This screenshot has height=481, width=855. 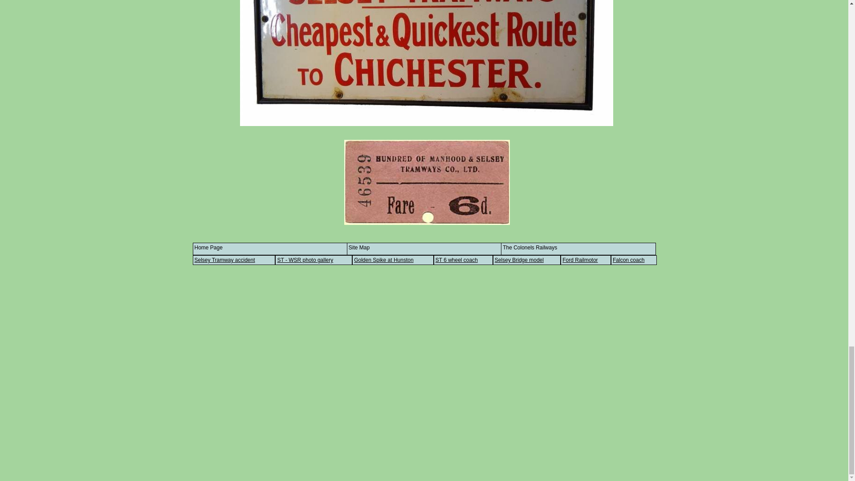 What do you see at coordinates (527, 260) in the screenshot?
I see `Selsey Bridge model` at bounding box center [527, 260].